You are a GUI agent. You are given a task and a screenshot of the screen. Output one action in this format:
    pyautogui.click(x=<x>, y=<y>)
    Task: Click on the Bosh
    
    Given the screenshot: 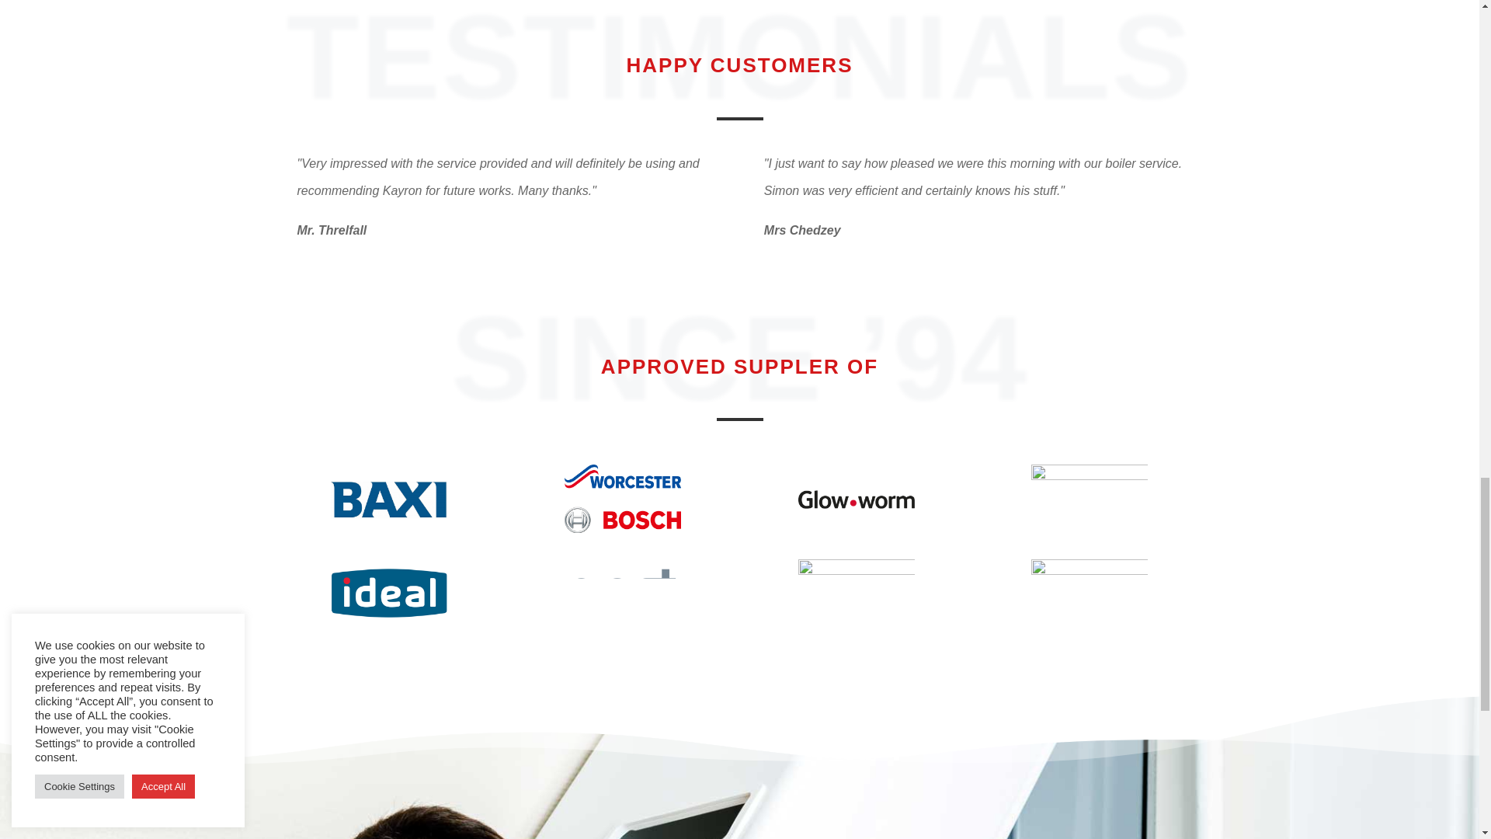 What is the action you would take?
    pyautogui.click(x=623, y=499)
    